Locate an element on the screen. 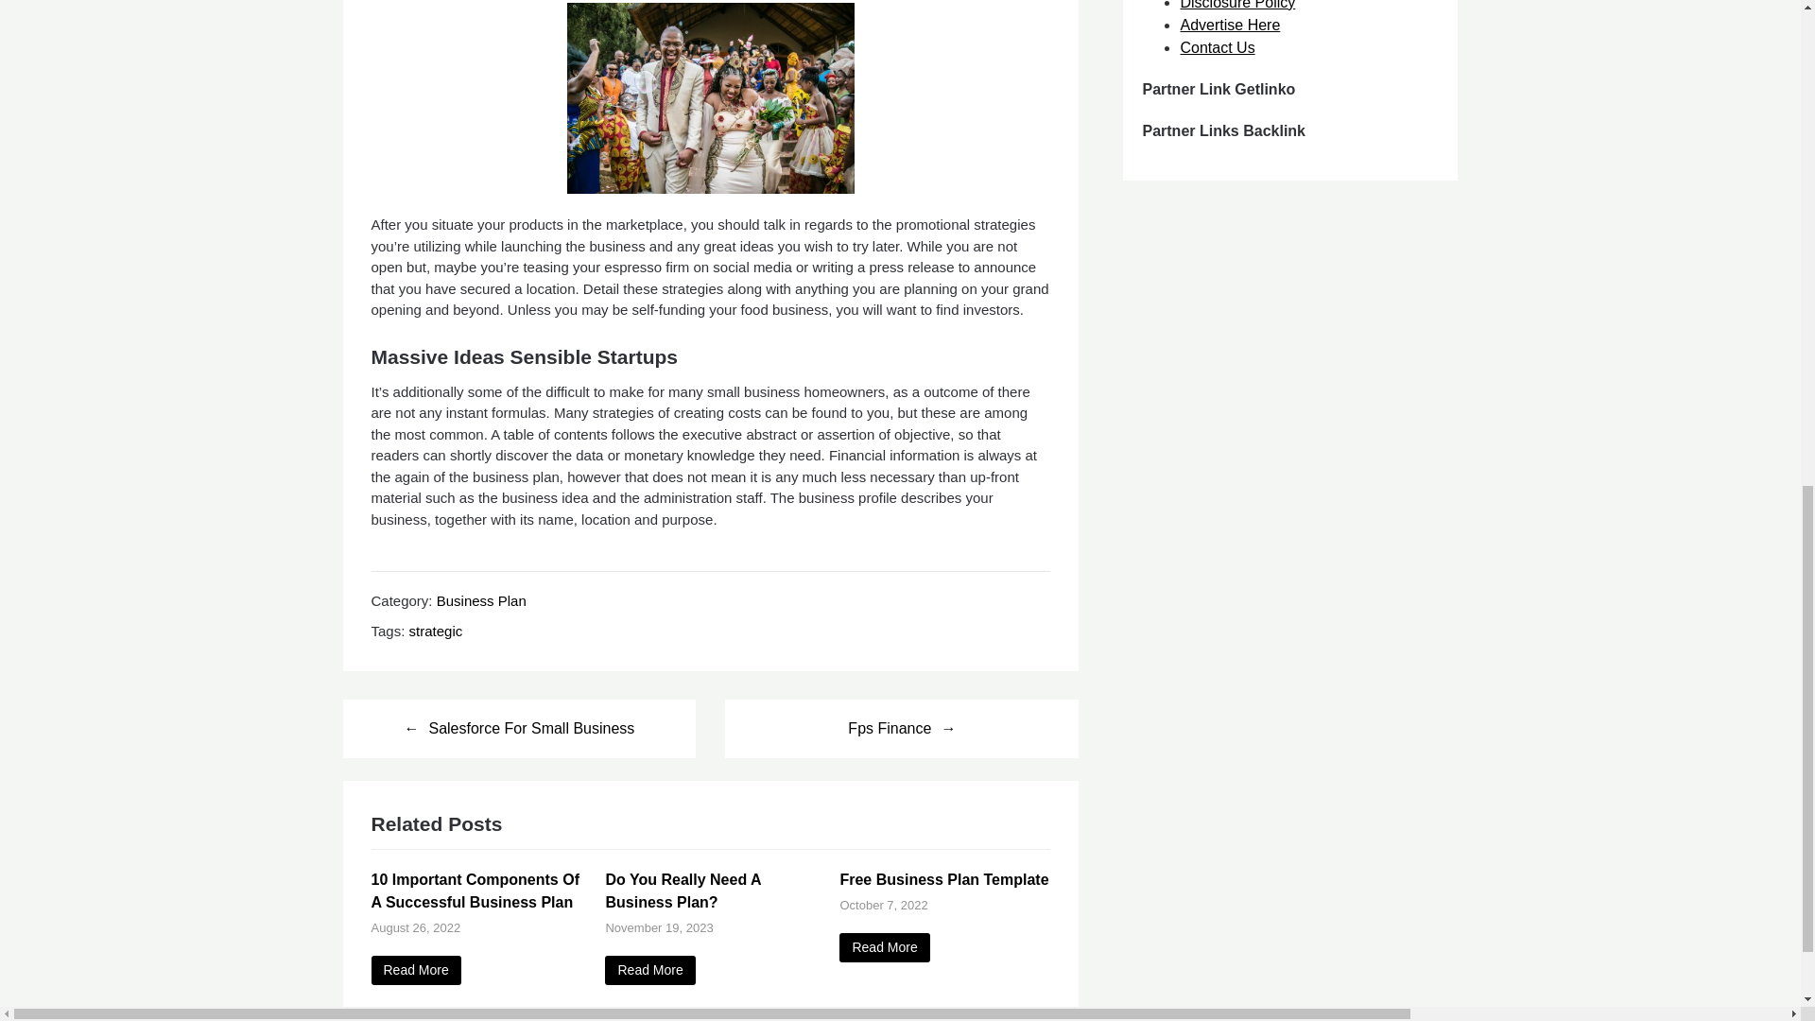 This screenshot has height=1021, width=1815. Free Business Plan Template is located at coordinates (943, 879).